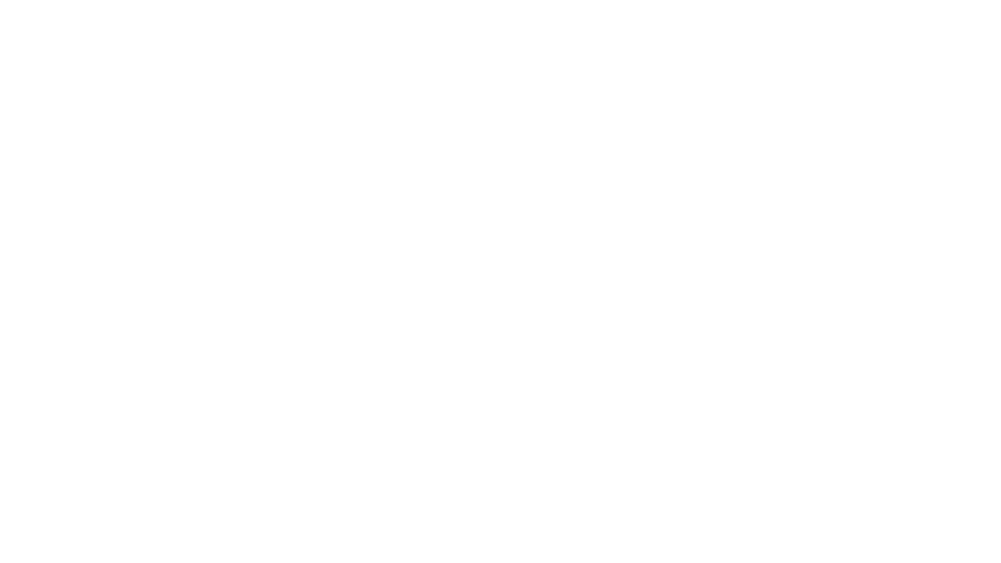 Image resolution: width=1001 pixels, height=563 pixels. I want to click on politique relative aux cookies, so click(664, 88).